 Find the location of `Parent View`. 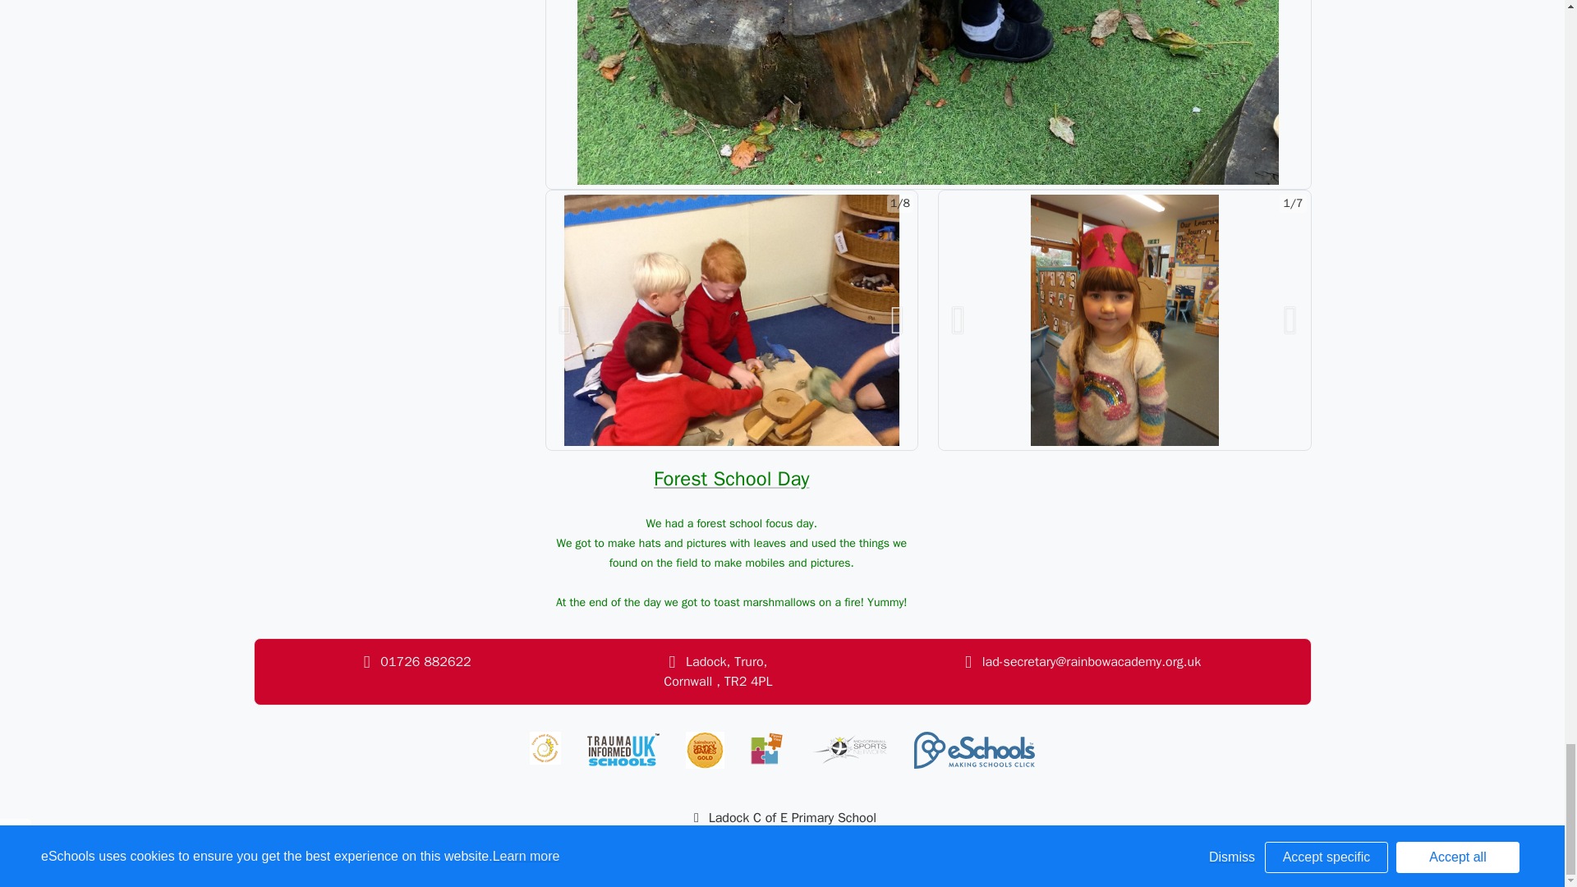

Parent View is located at coordinates (767, 747).